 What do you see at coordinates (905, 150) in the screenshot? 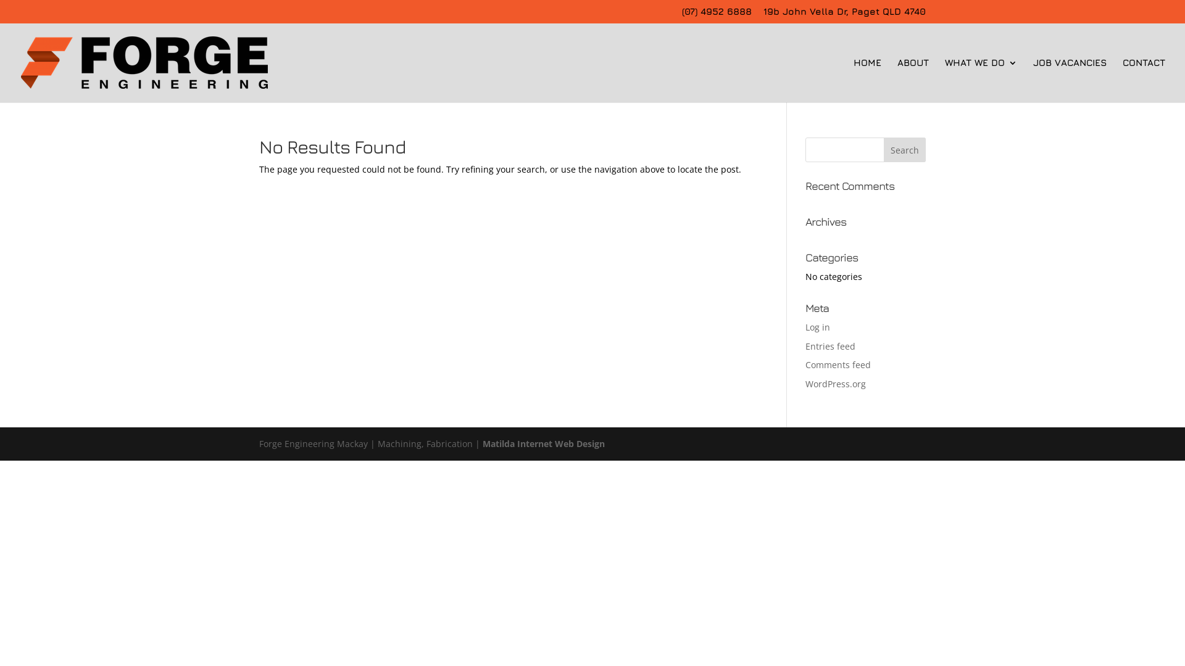
I see `Search` at bounding box center [905, 150].